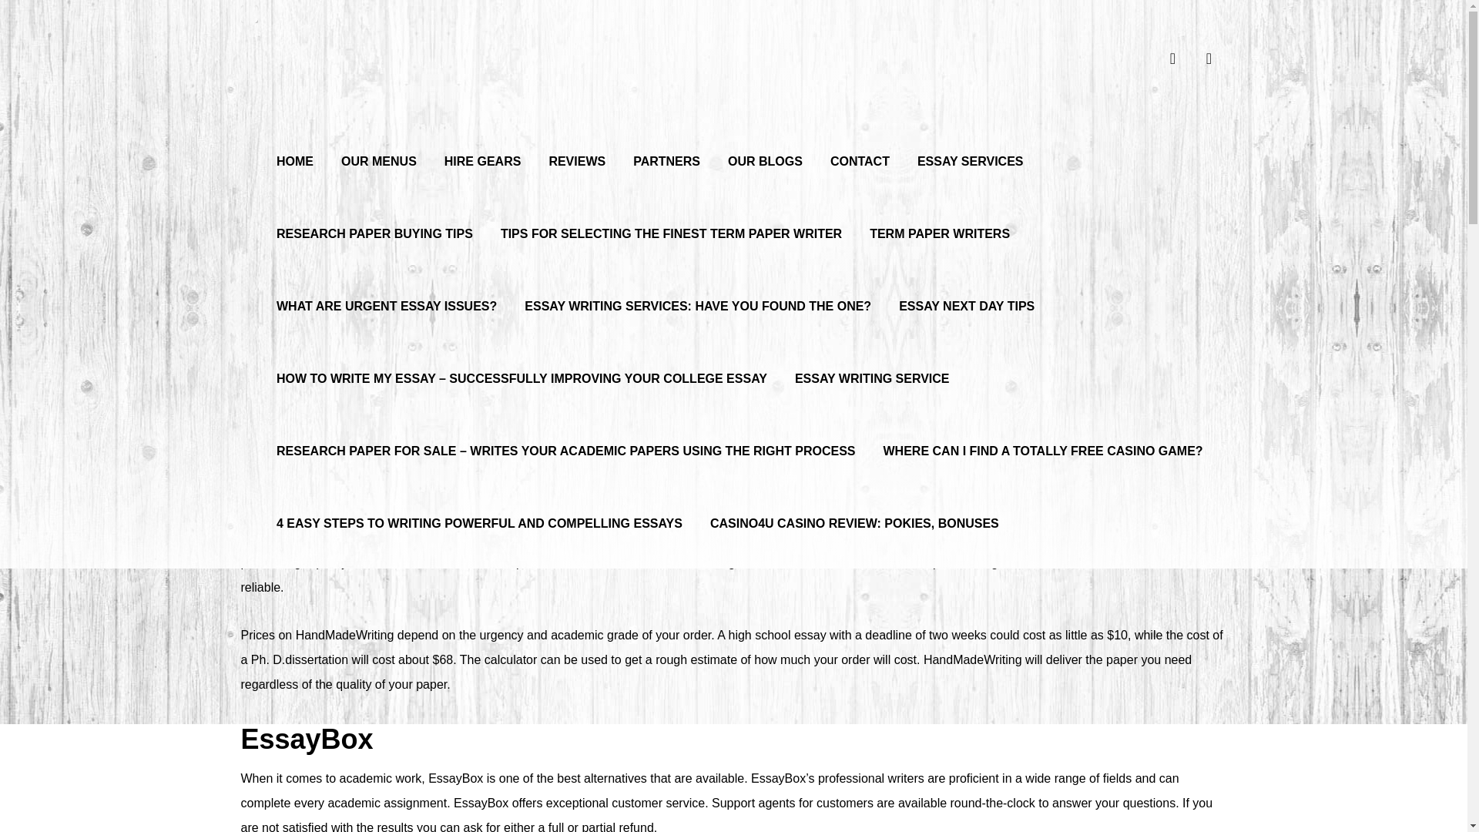 The width and height of the screenshot is (1479, 832). Describe the element at coordinates (671, 227) in the screenshot. I see `TIPS FOR SELECTING THE FINEST TERM PAPER WRITER` at that location.